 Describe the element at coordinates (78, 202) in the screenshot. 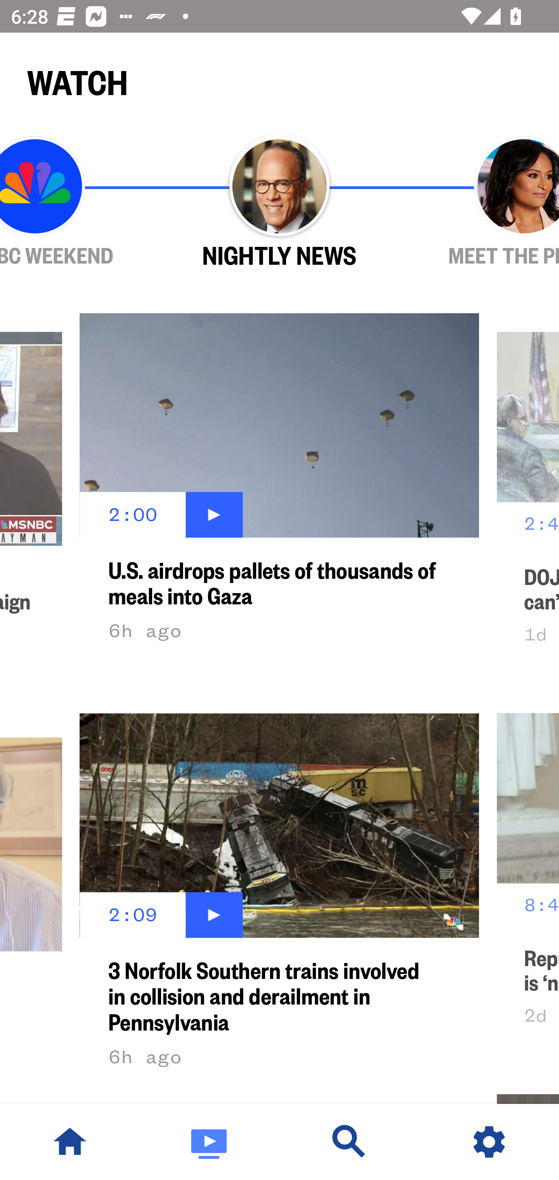

I see `MSNBC WEEKEND` at that location.